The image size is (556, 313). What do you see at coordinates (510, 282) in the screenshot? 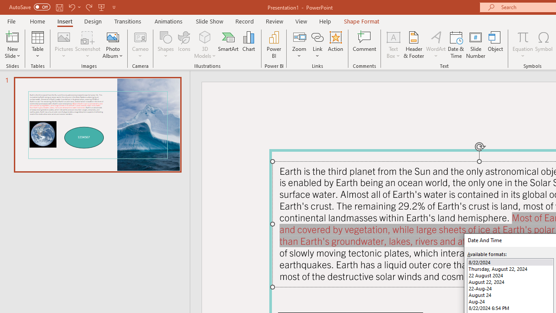
I see `August 22, 2024` at bounding box center [510, 282].